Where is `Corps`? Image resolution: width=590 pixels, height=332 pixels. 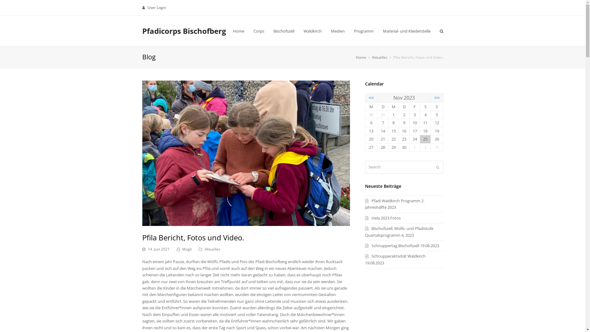 Corps is located at coordinates (259, 31).